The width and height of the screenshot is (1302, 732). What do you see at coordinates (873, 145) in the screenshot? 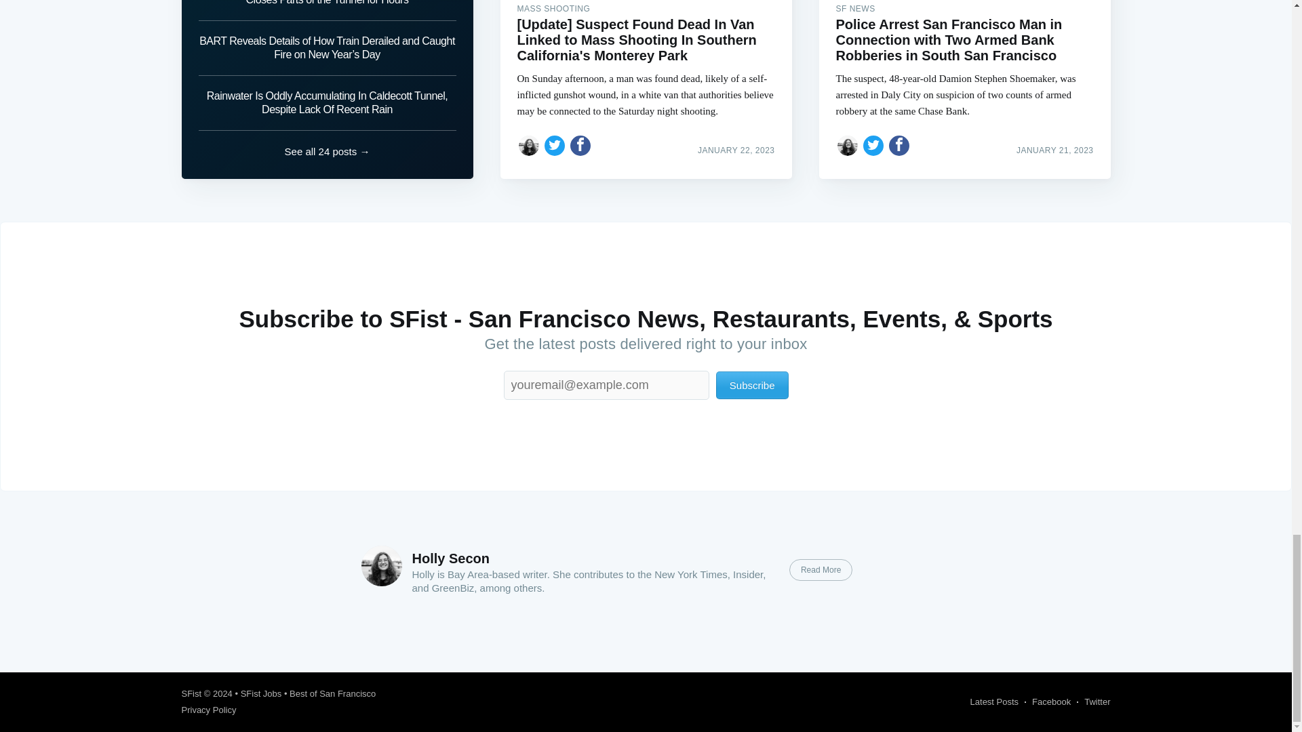
I see `Share on Twitter` at bounding box center [873, 145].